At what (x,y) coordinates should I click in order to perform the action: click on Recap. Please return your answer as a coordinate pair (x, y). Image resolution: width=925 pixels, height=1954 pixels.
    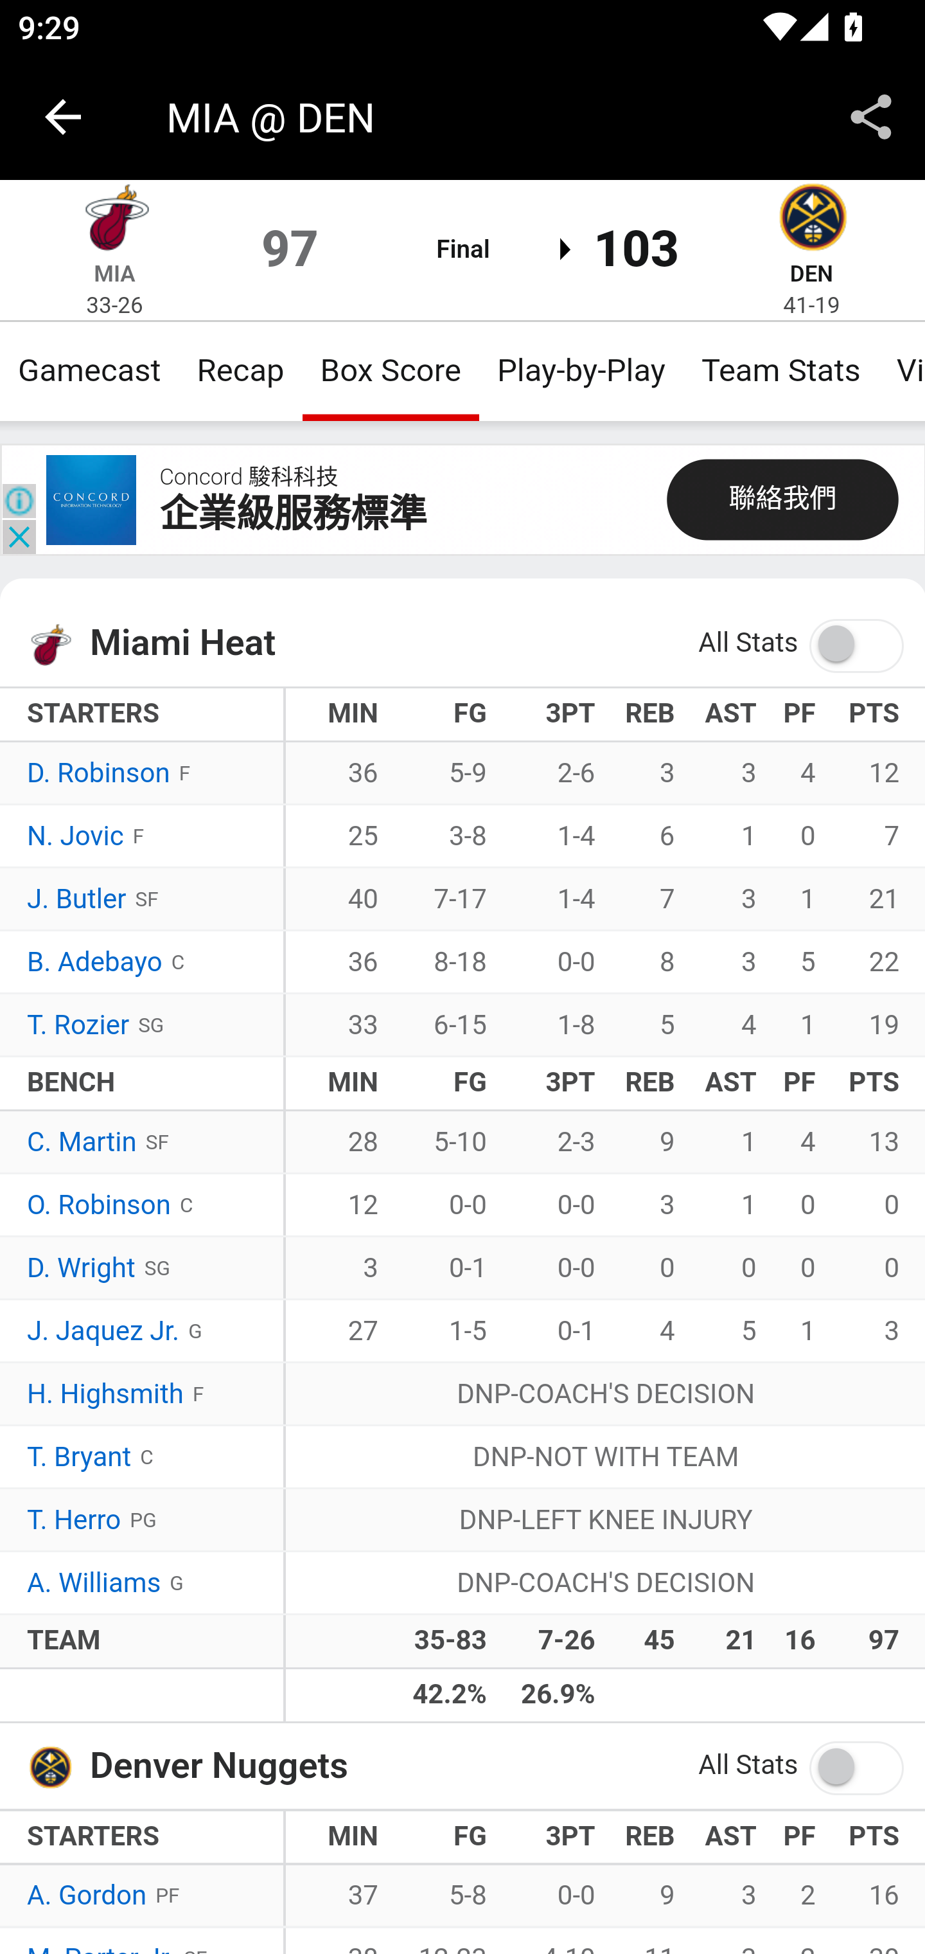
    Looking at the image, I should click on (240, 370).